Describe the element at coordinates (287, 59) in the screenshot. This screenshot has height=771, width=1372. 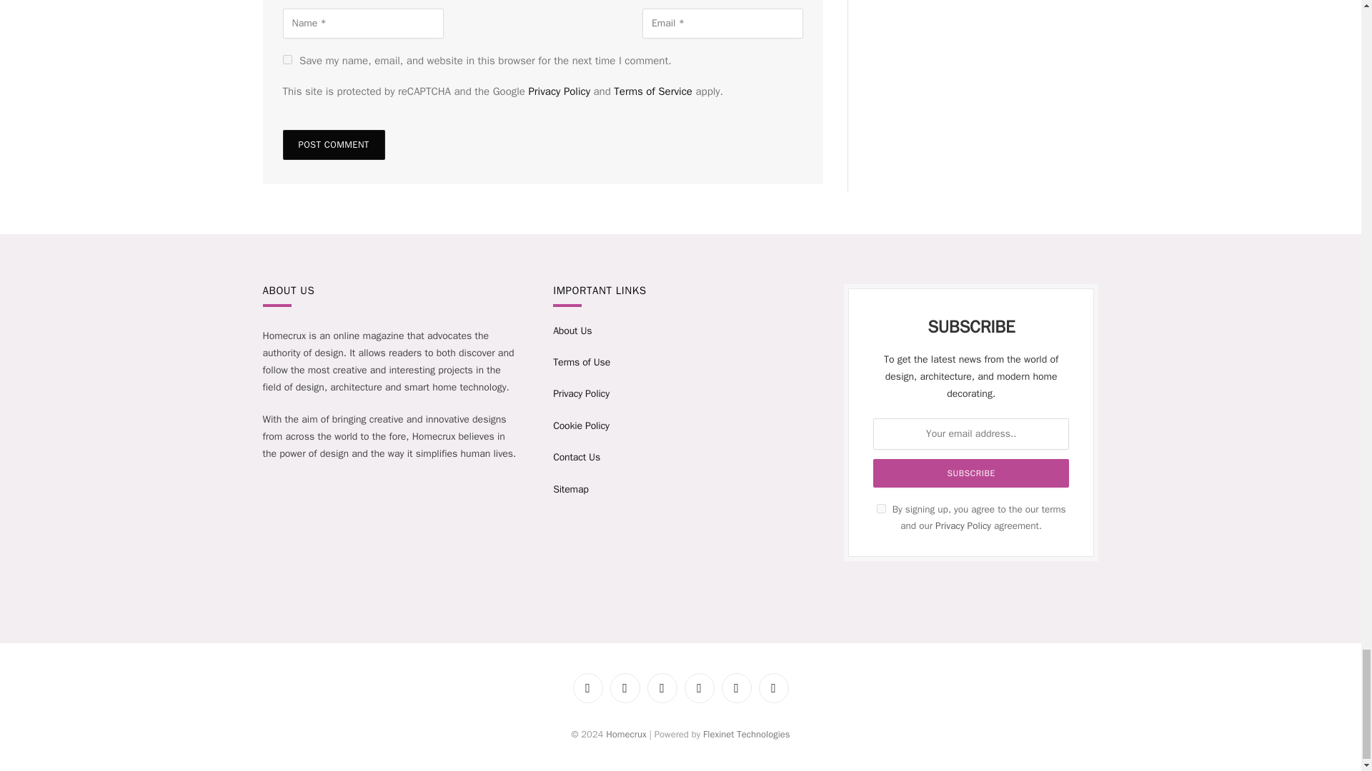
I see `yes` at that location.